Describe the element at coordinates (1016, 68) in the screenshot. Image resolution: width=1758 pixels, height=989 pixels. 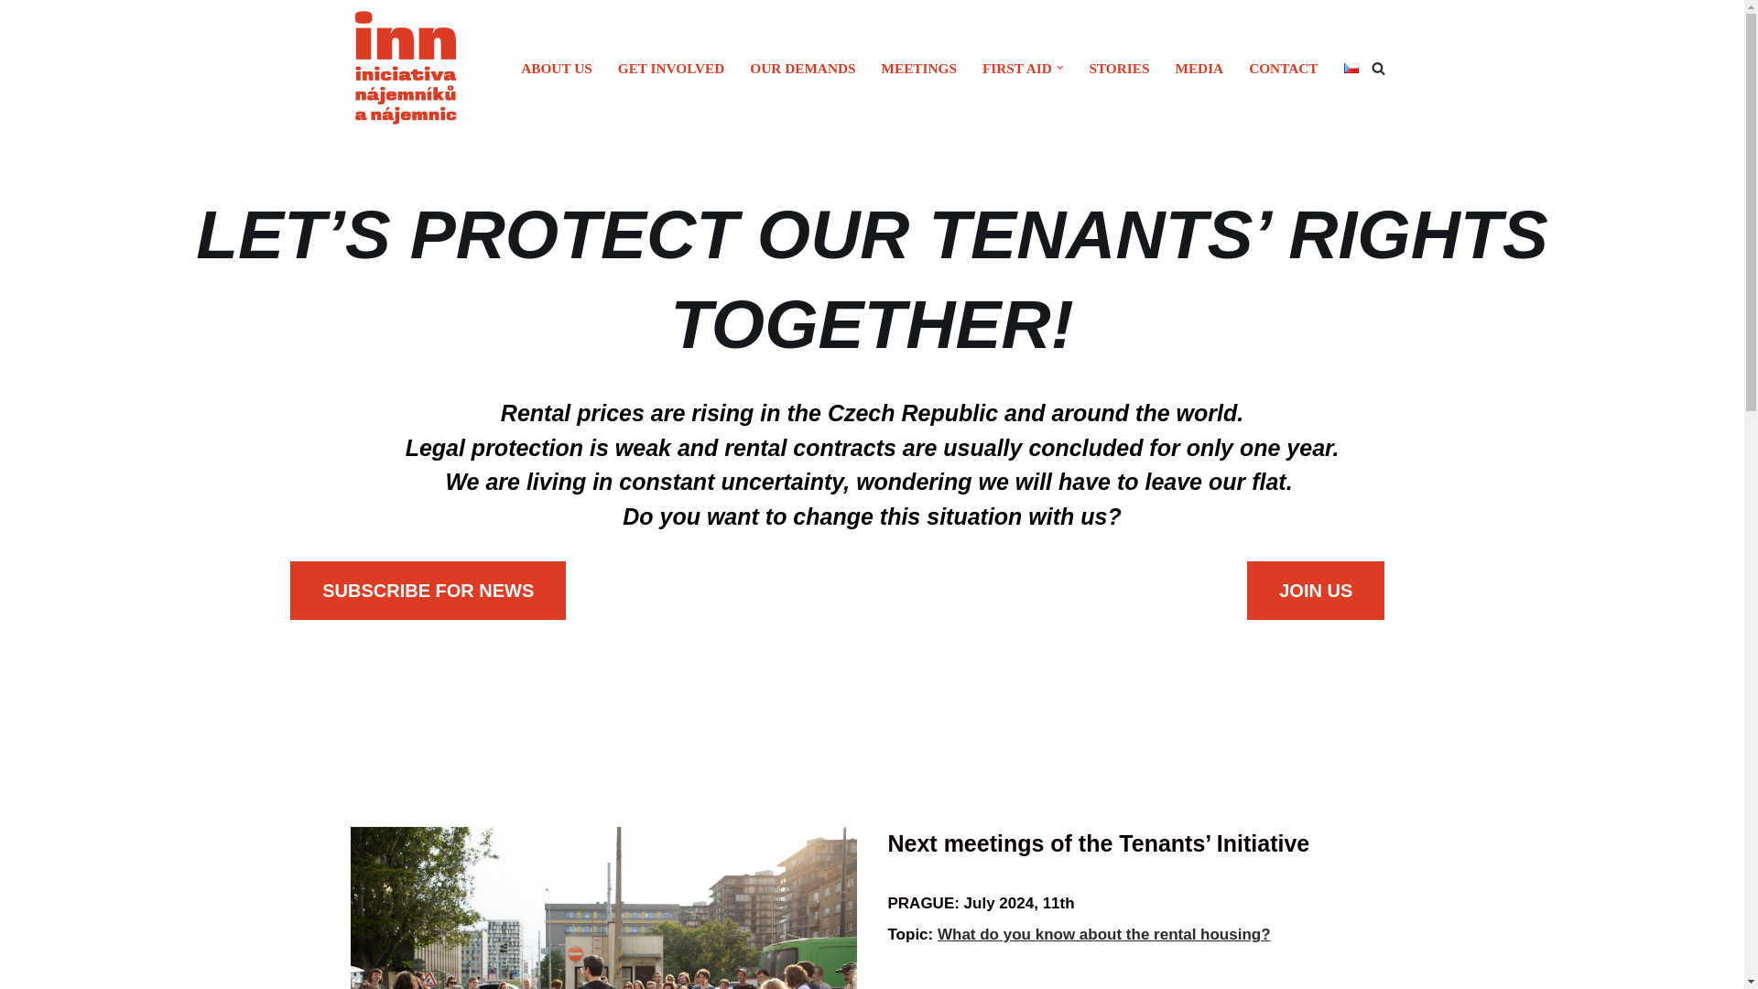
I see `FIRST AID` at that location.